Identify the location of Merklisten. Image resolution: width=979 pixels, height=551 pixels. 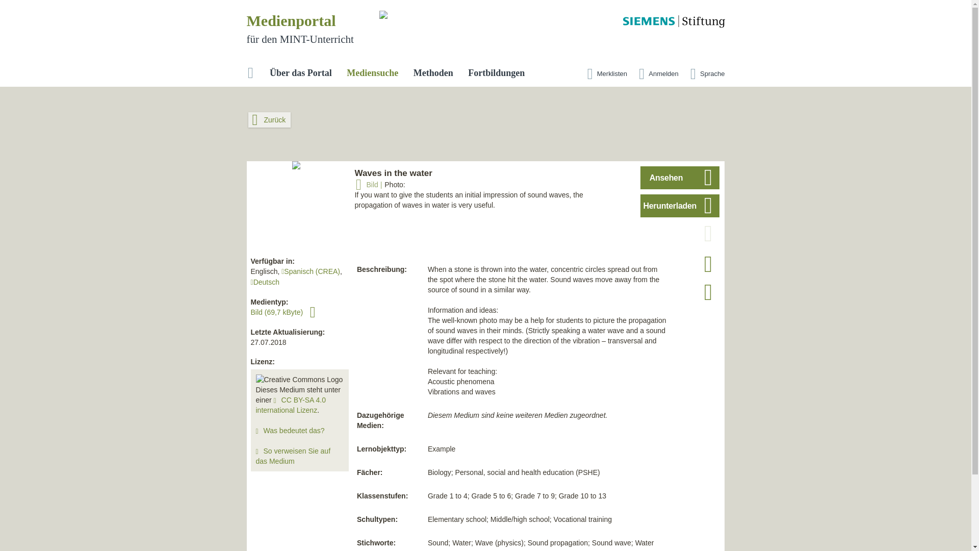
(605, 75).